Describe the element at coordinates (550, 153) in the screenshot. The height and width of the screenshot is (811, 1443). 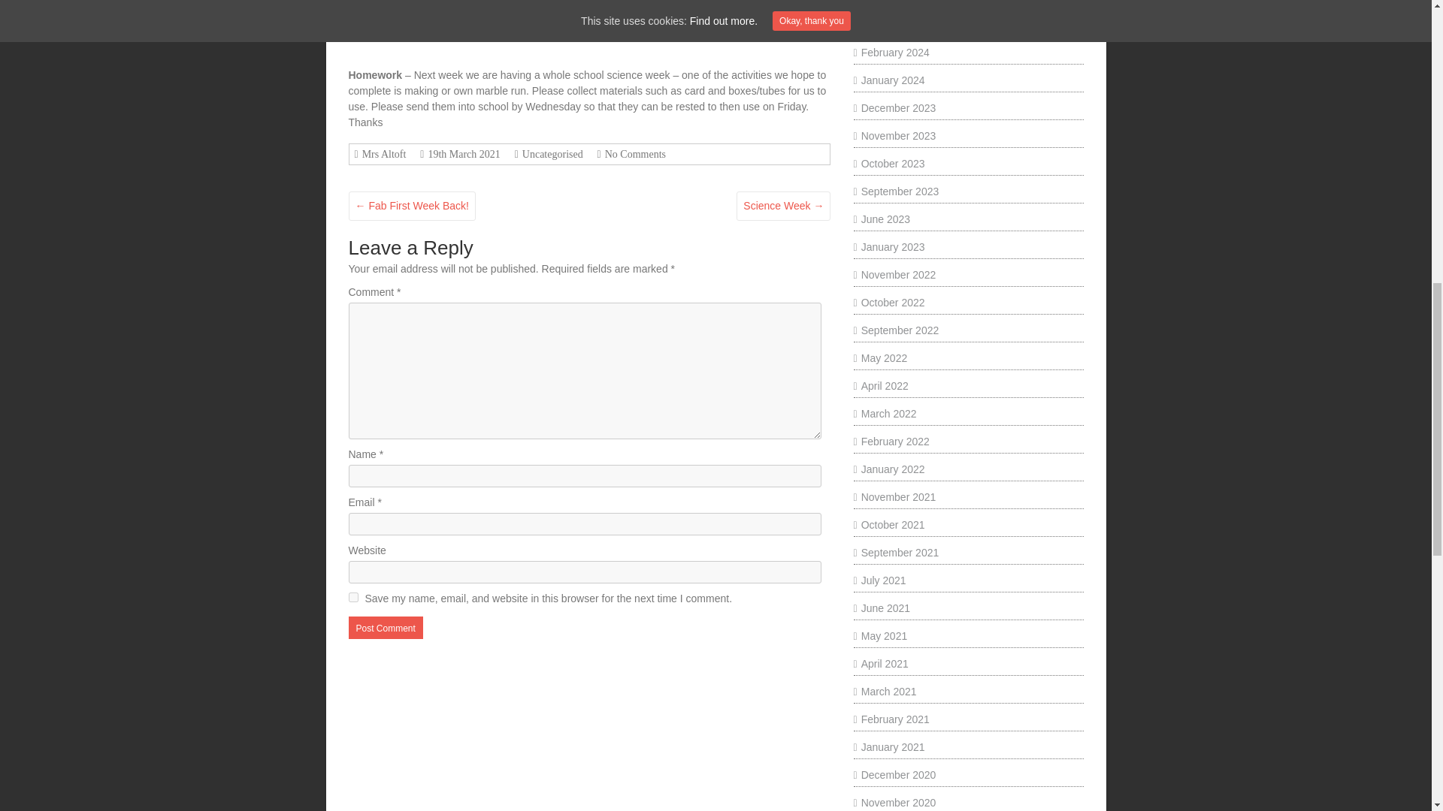
I see `Uncategorised` at that location.